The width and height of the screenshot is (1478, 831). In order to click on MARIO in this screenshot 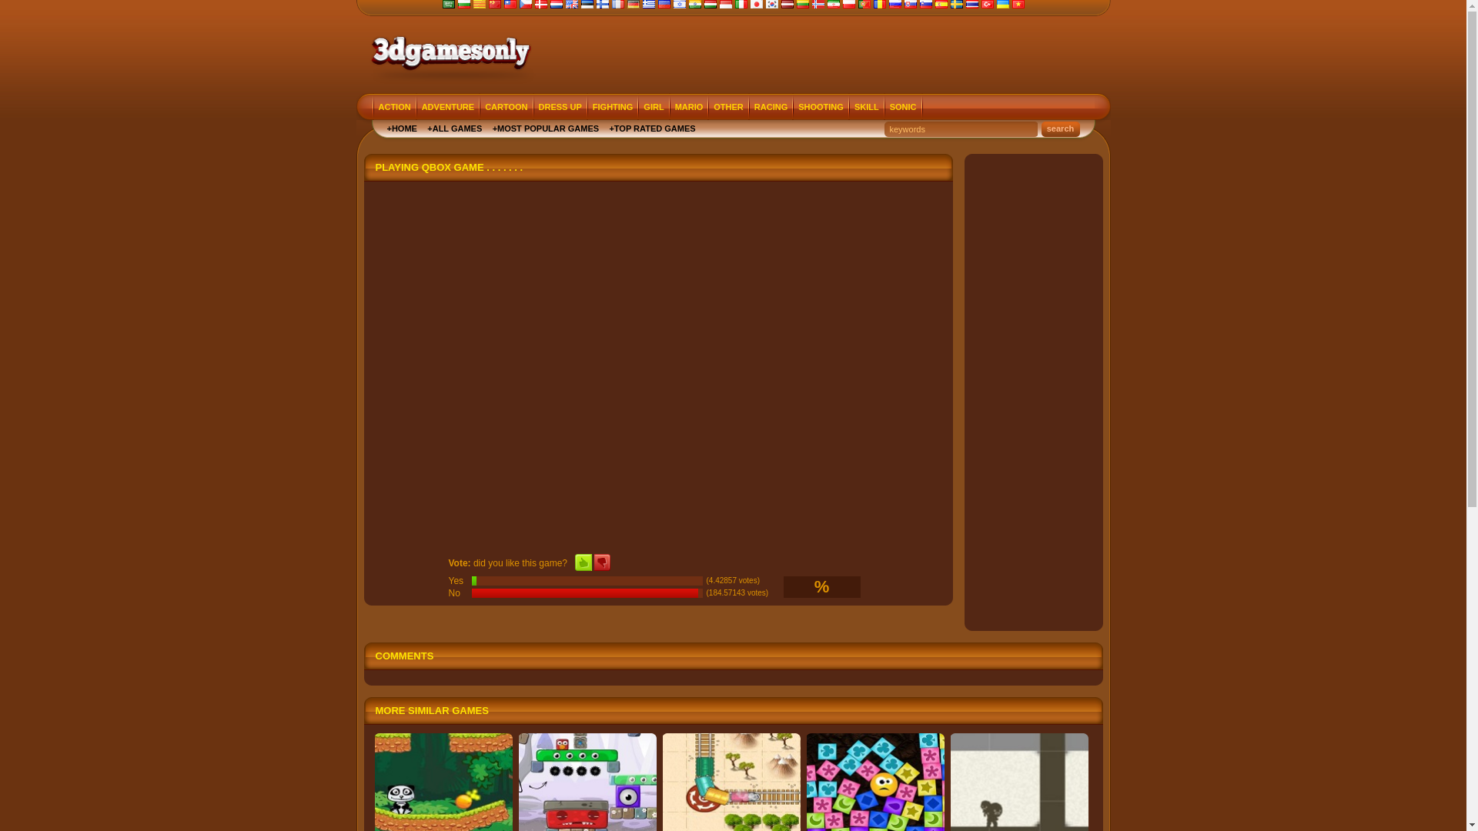, I will do `click(690, 108)`.